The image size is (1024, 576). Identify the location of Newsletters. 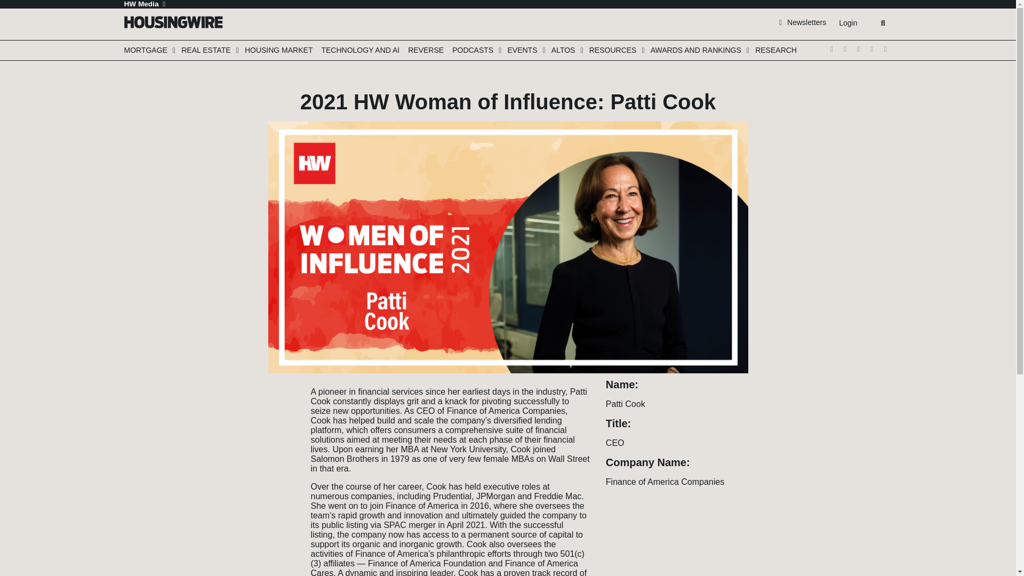
(803, 22).